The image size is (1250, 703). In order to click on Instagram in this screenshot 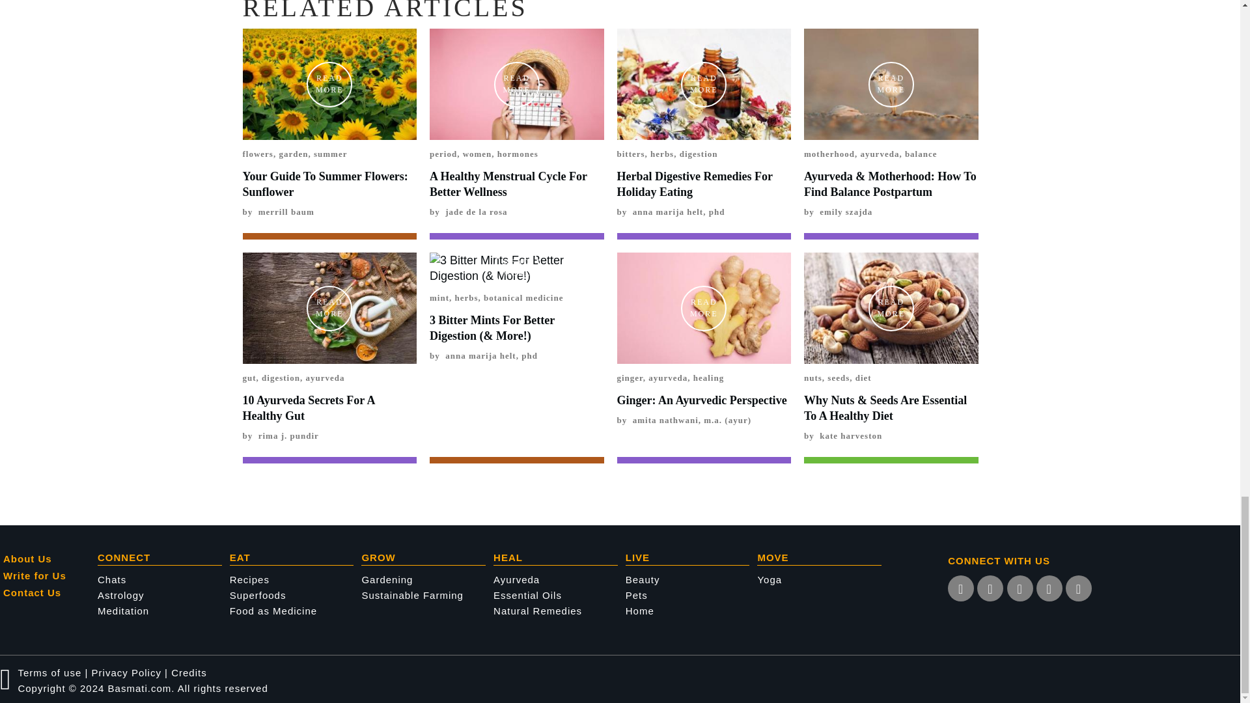, I will do `click(990, 588)`.